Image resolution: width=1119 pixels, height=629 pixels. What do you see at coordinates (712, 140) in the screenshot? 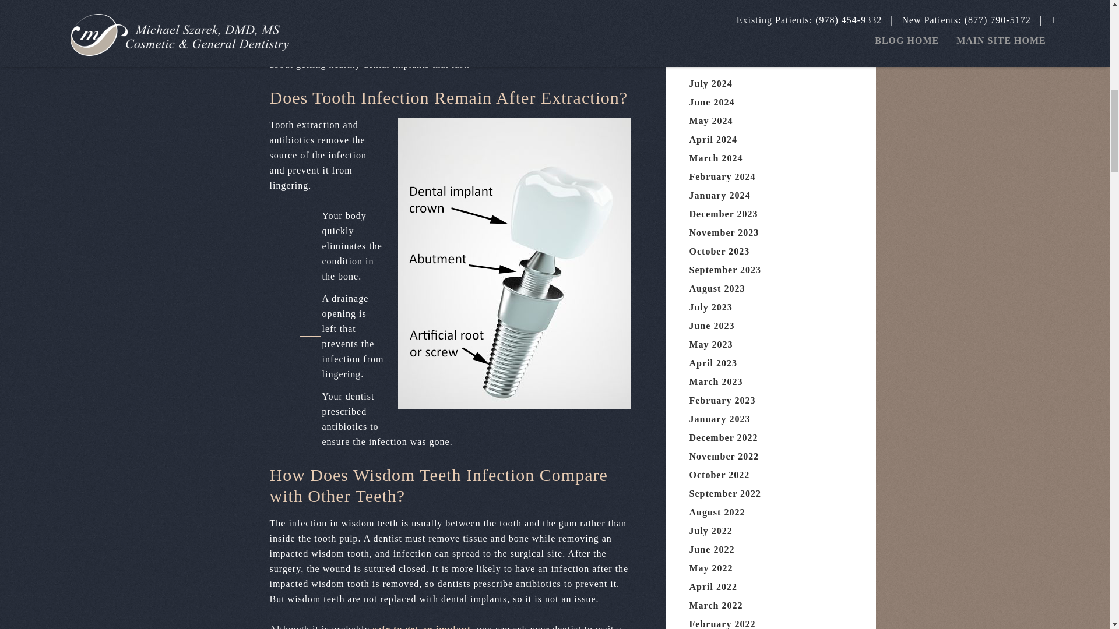
I see `April 2024` at bounding box center [712, 140].